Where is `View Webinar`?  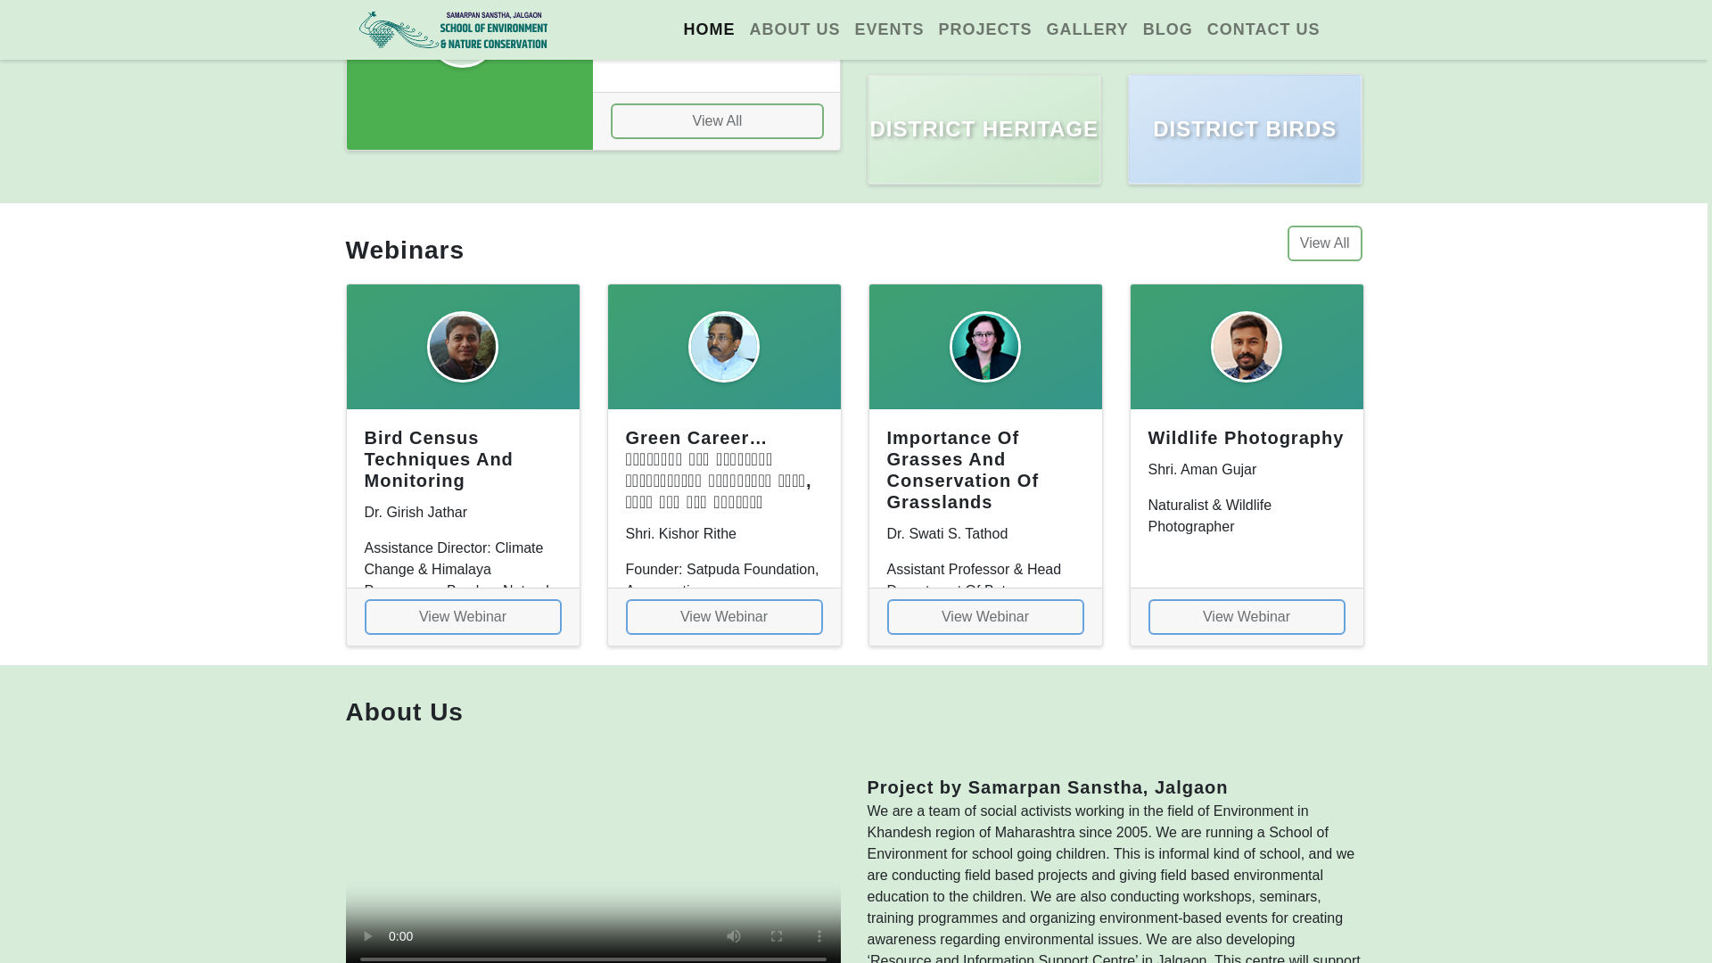 View Webinar is located at coordinates (984, 616).